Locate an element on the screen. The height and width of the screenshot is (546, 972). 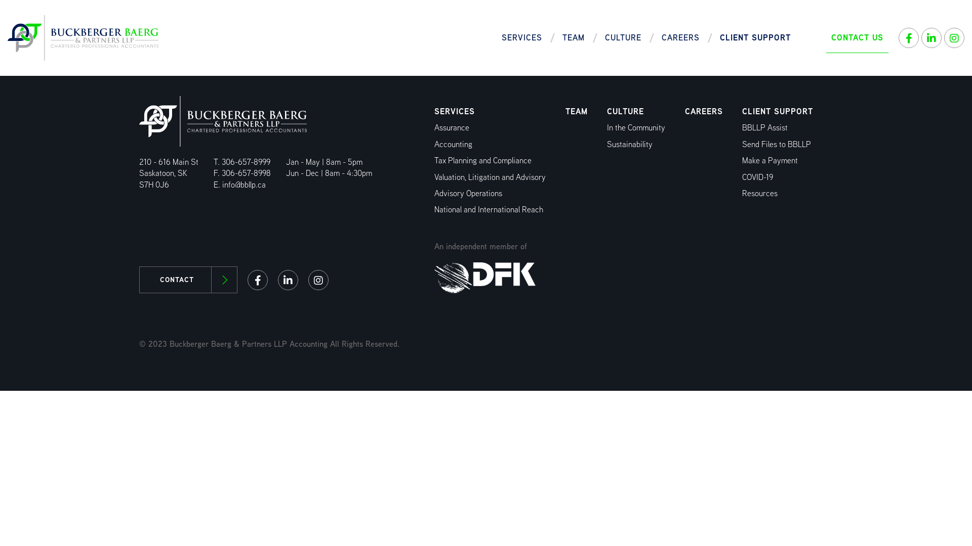
CULTURE is located at coordinates (626, 111).